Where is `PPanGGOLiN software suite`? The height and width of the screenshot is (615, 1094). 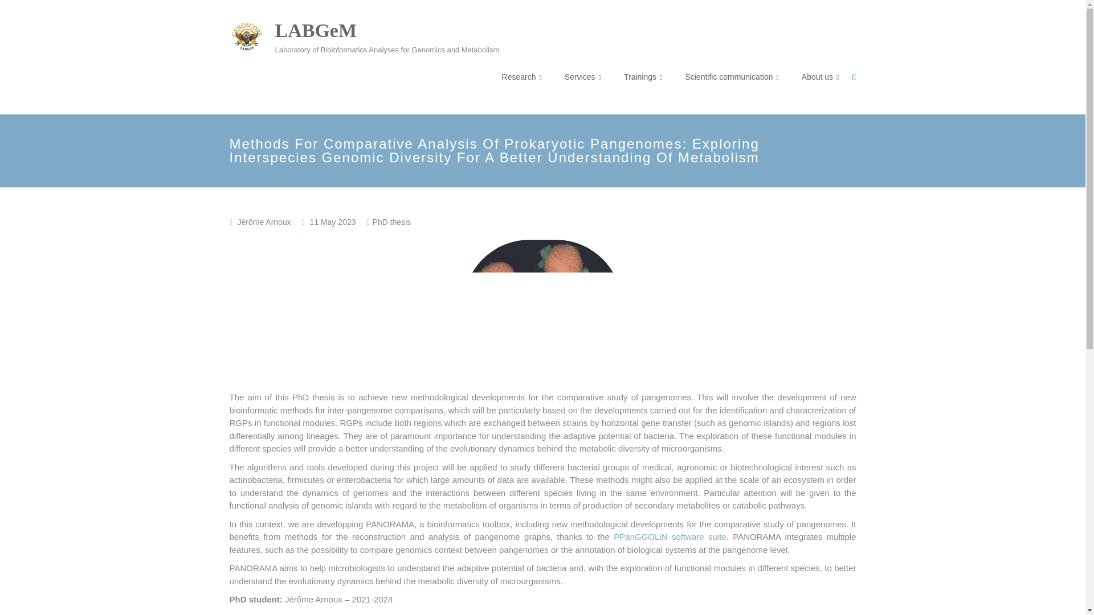 PPanGGOLiN software suite is located at coordinates (670, 536).